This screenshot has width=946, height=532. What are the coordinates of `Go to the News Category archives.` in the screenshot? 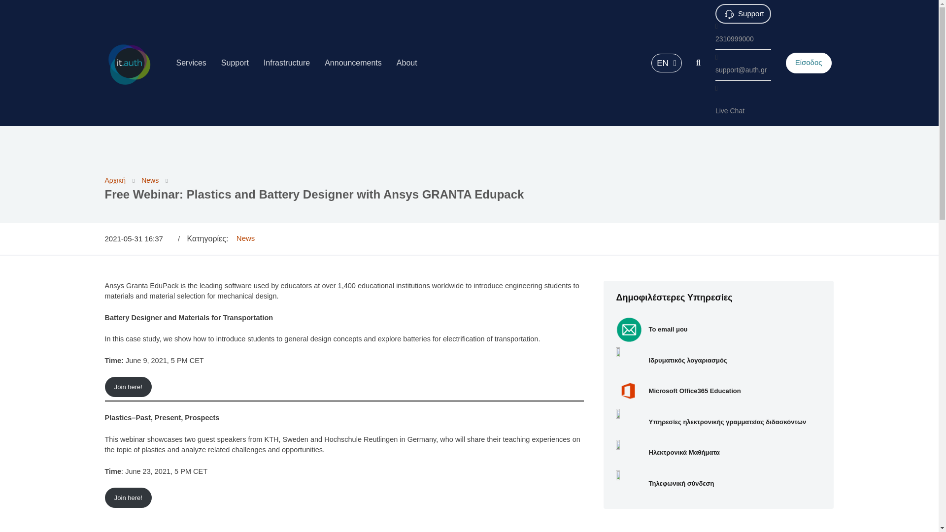 It's located at (150, 180).